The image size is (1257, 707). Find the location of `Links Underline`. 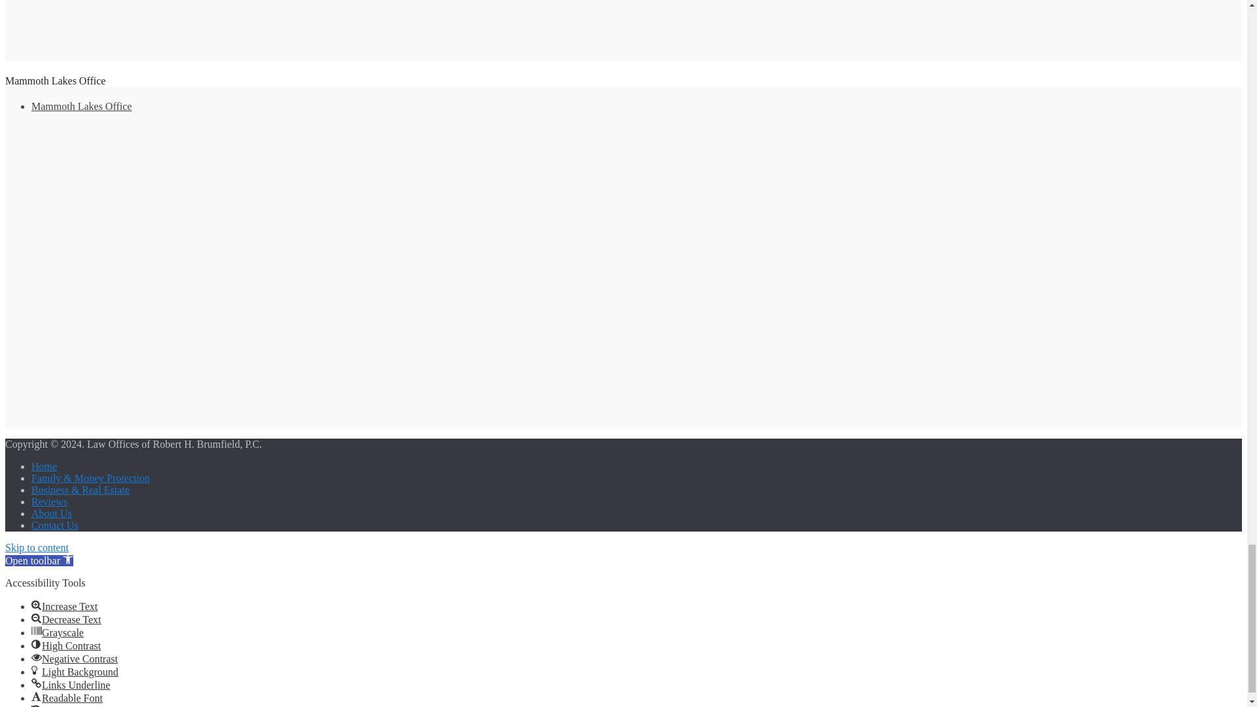

Links Underline is located at coordinates (37, 683).